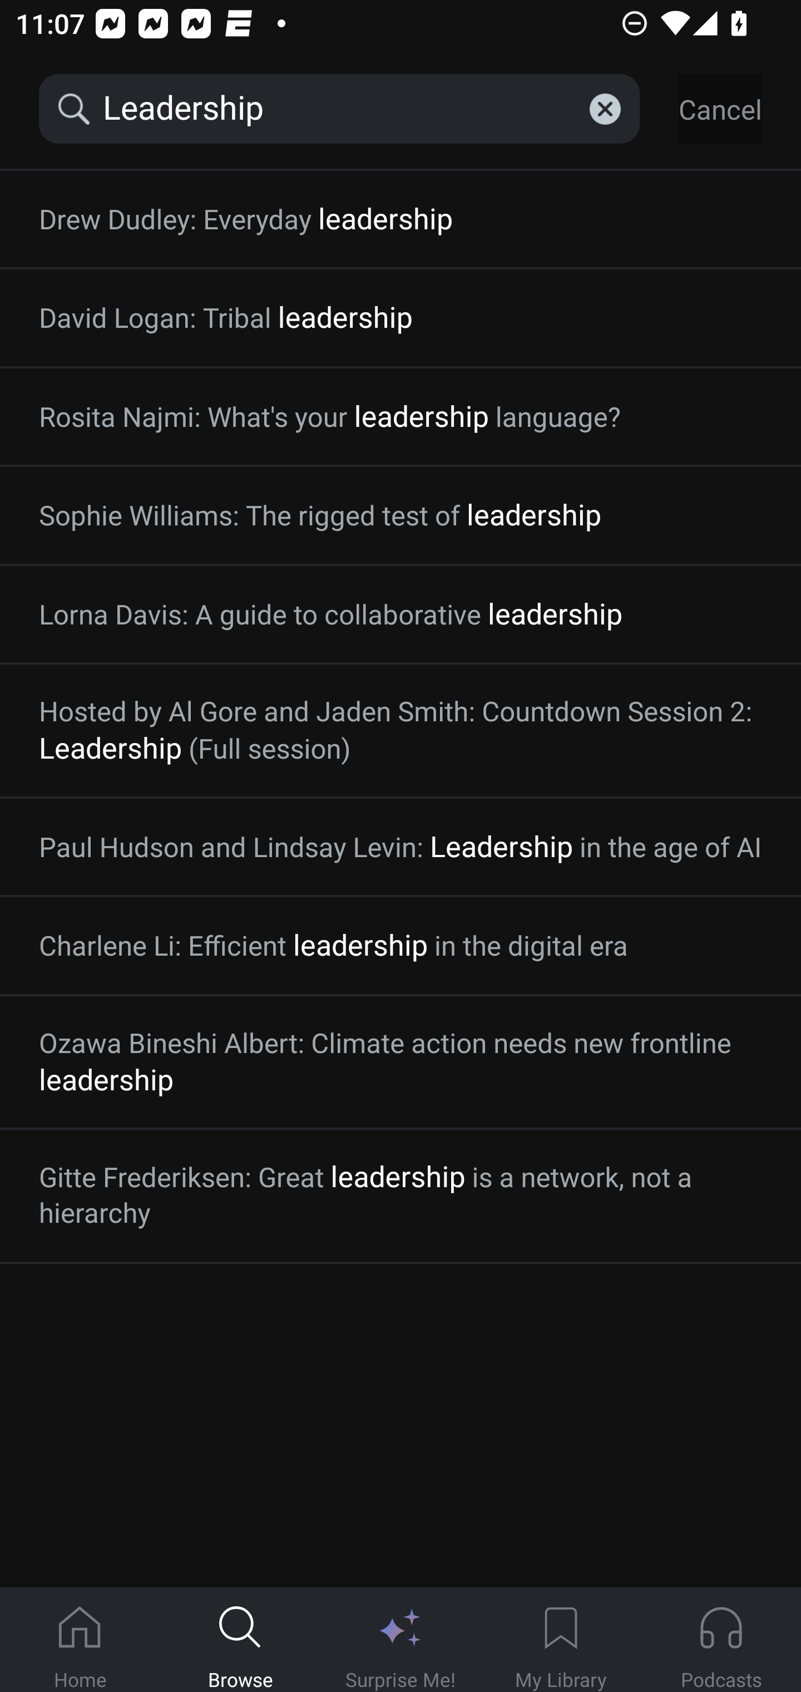 The height and width of the screenshot is (1692, 801). Describe the element at coordinates (400, 219) in the screenshot. I see `Drew Dudley: Everyday leadership` at that location.